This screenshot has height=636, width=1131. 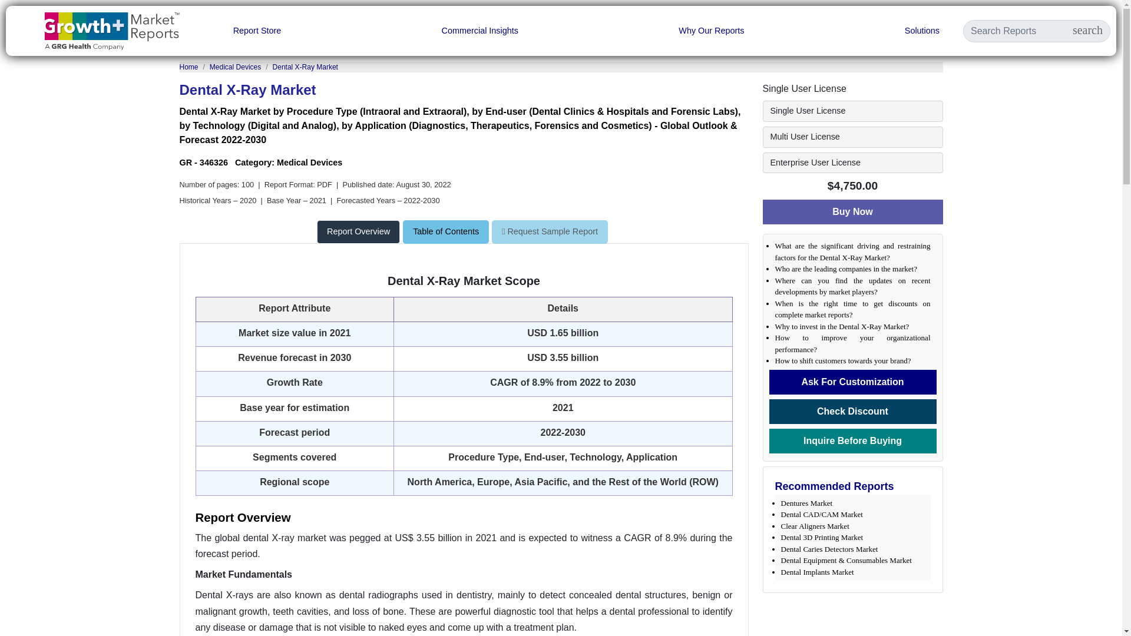 What do you see at coordinates (235, 67) in the screenshot?
I see `Medical Devices` at bounding box center [235, 67].